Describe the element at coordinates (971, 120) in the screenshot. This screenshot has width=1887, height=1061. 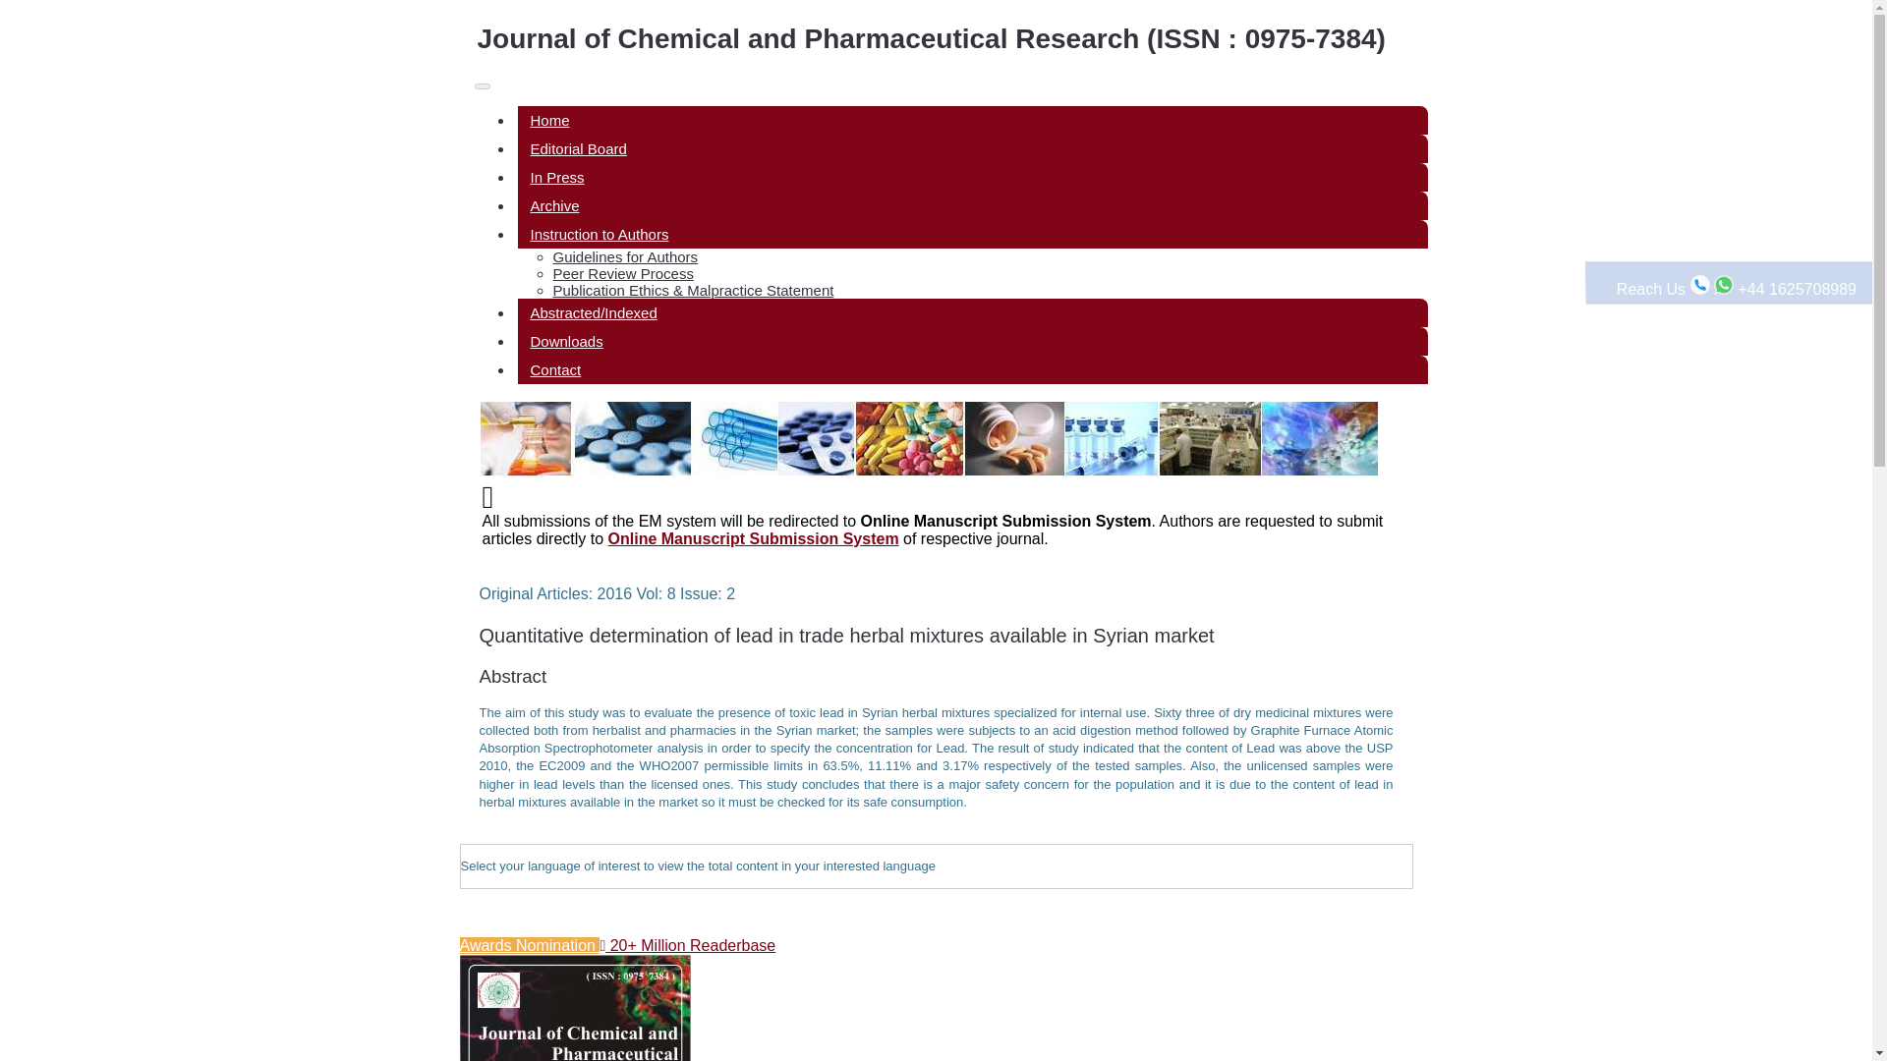
I see `Click here` at that location.